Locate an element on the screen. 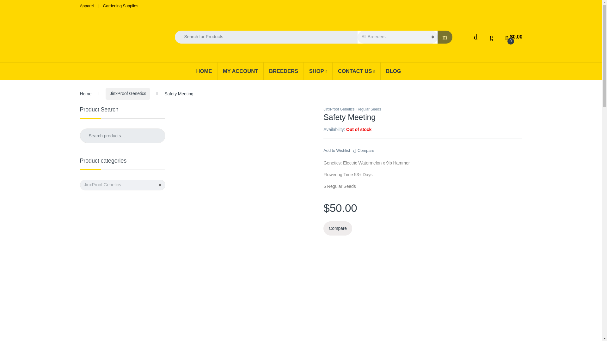 The height and width of the screenshot is (341, 607). CONTACT US is located at coordinates (356, 71).